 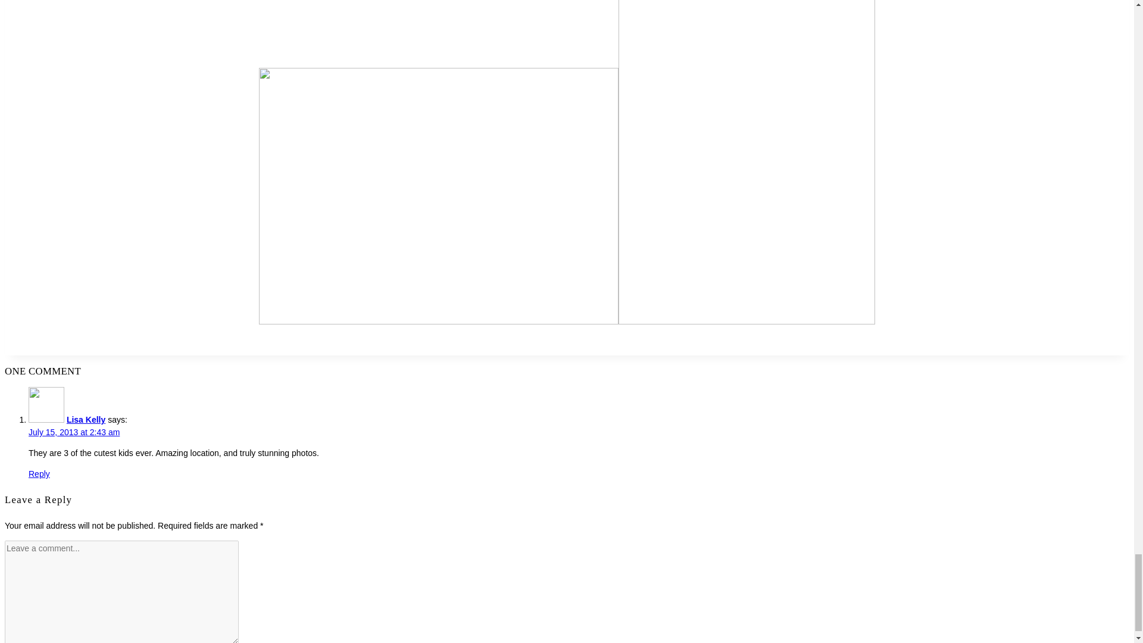 I want to click on Lisa Kelly, so click(x=86, y=419).